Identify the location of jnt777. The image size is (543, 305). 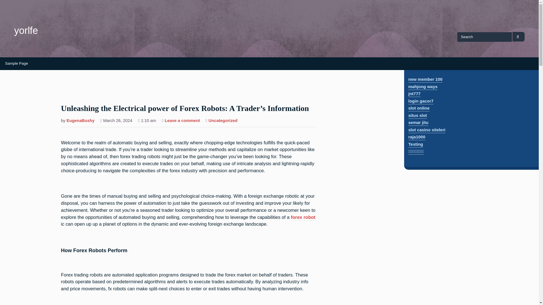
(414, 94).